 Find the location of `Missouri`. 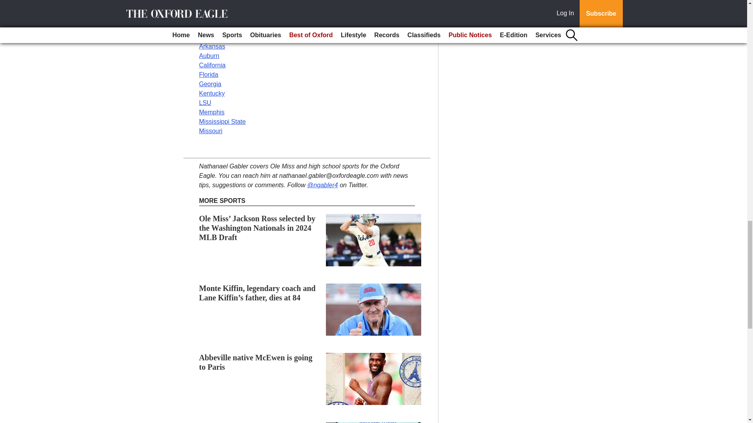

Missouri is located at coordinates (211, 131).